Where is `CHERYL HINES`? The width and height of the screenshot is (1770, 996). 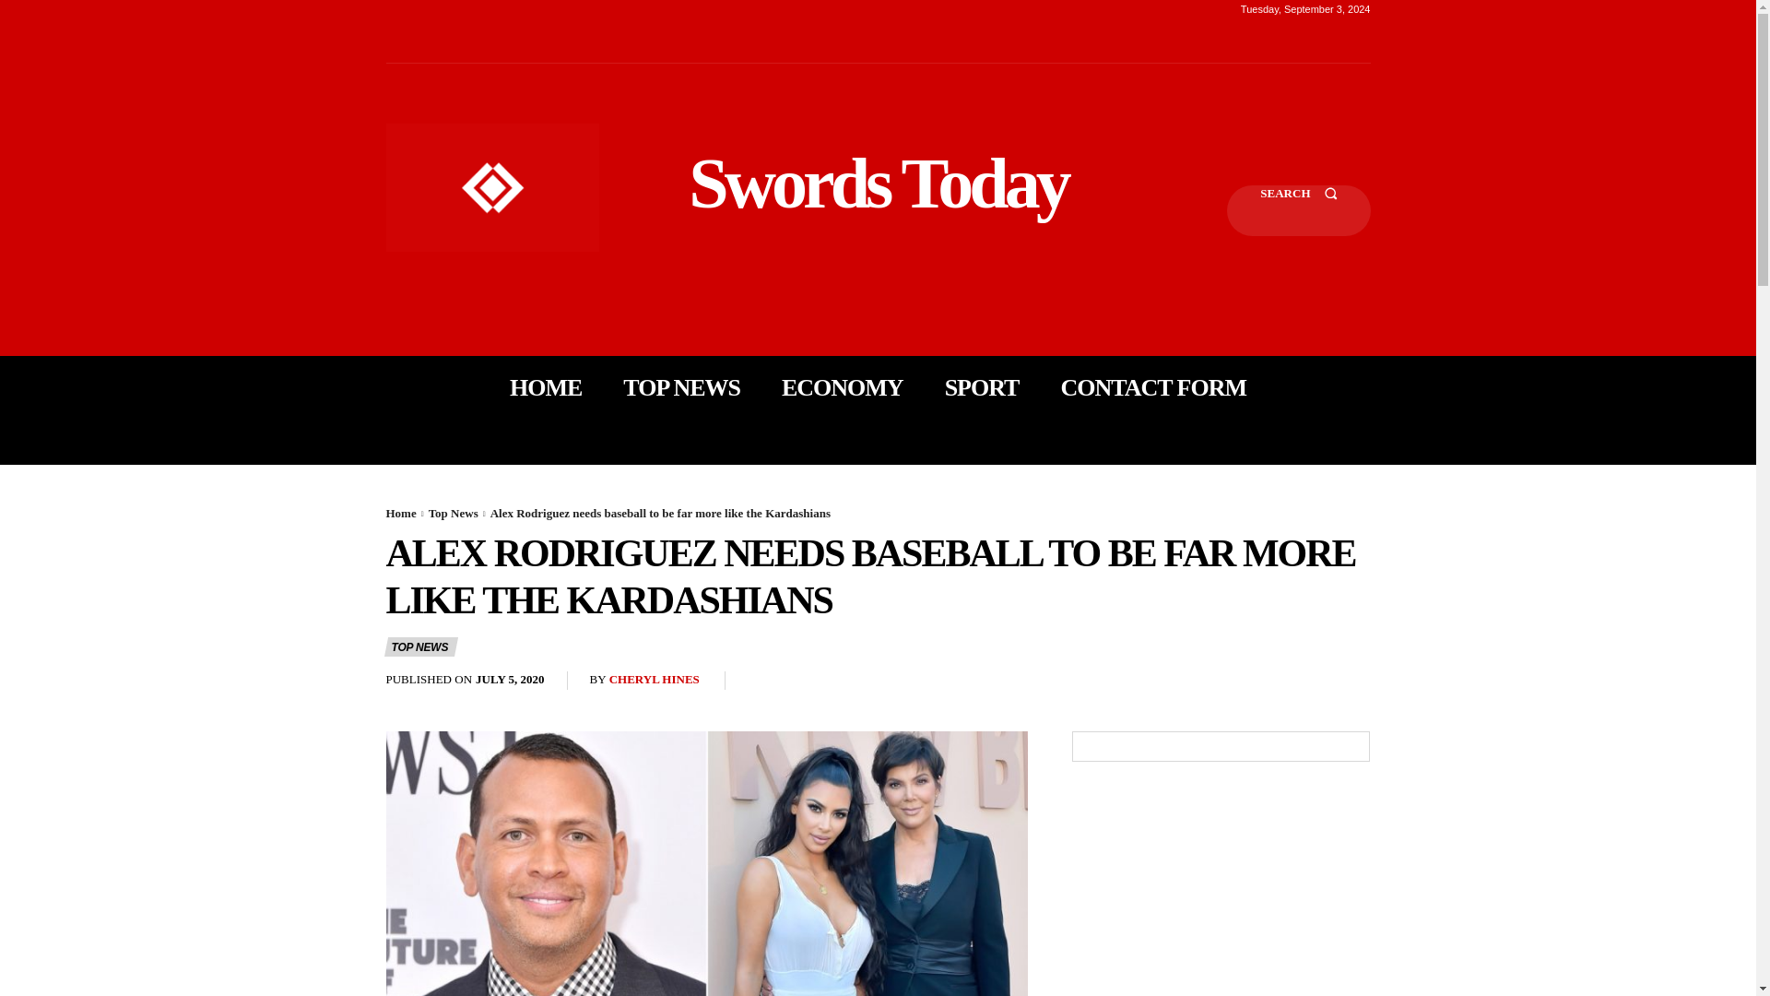 CHERYL HINES is located at coordinates (654, 681).